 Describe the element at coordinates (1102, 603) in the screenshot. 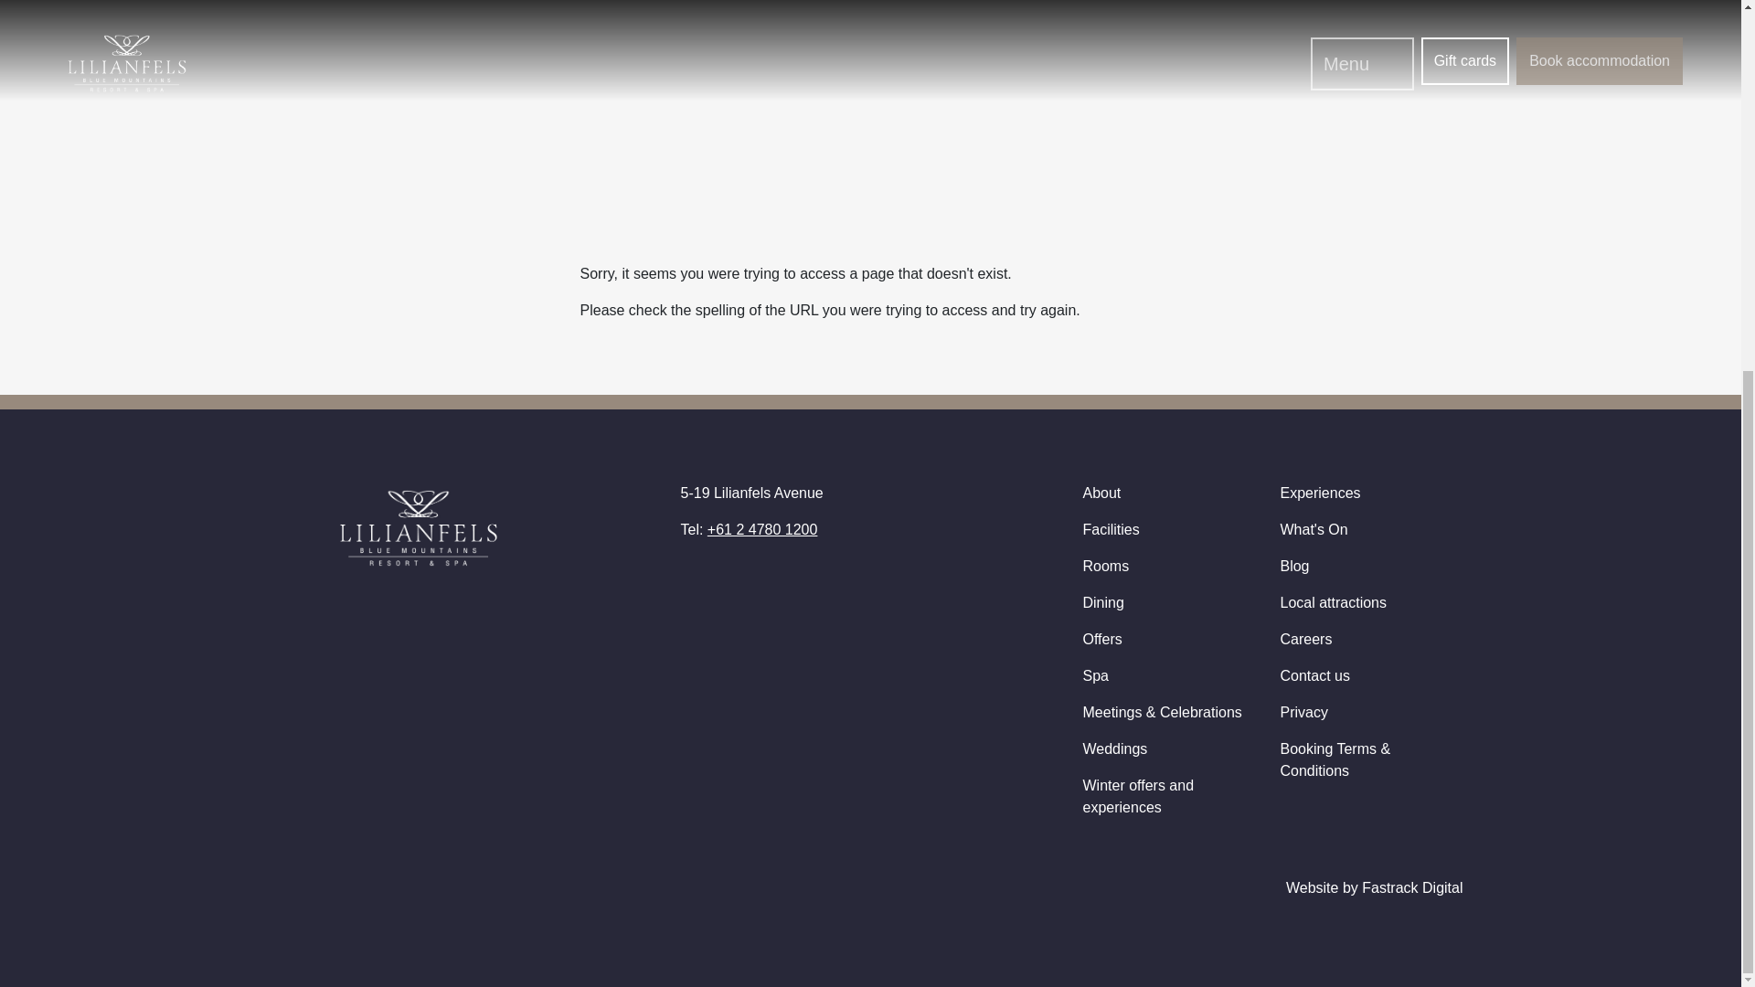

I see `Dining` at that location.